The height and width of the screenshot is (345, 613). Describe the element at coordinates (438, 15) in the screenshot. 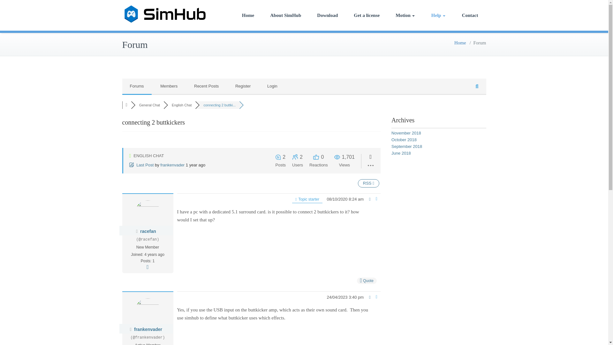

I see `Help` at that location.